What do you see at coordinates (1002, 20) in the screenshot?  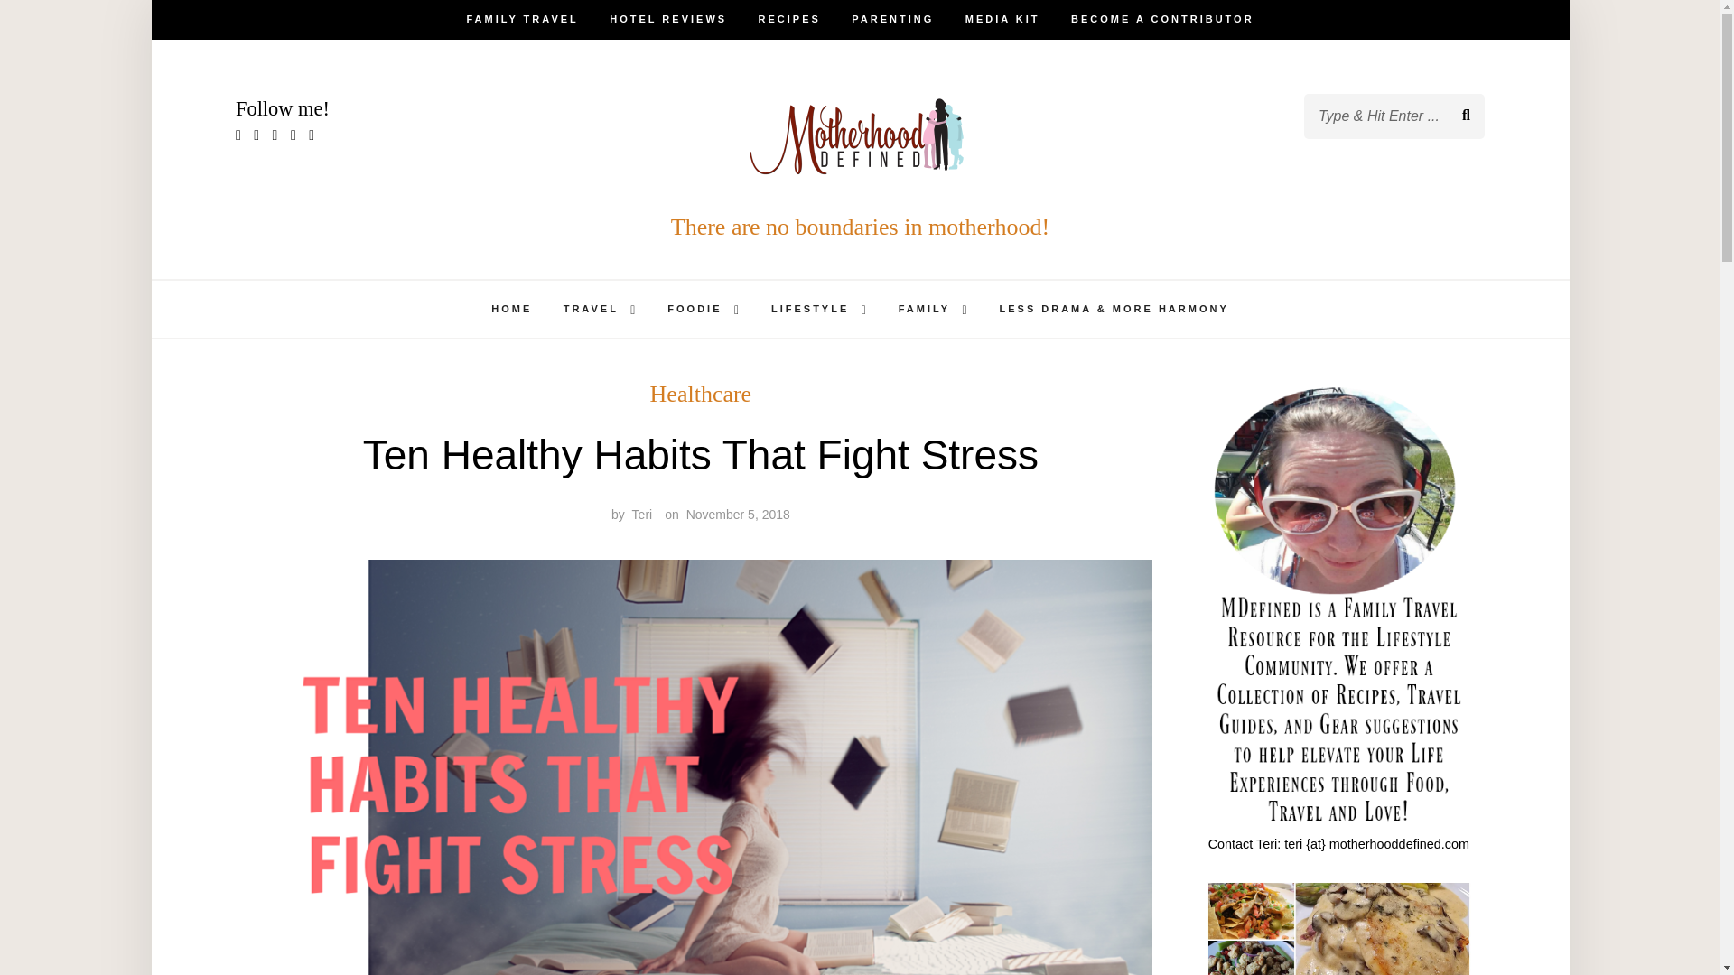 I see `MEDIA KIT` at bounding box center [1002, 20].